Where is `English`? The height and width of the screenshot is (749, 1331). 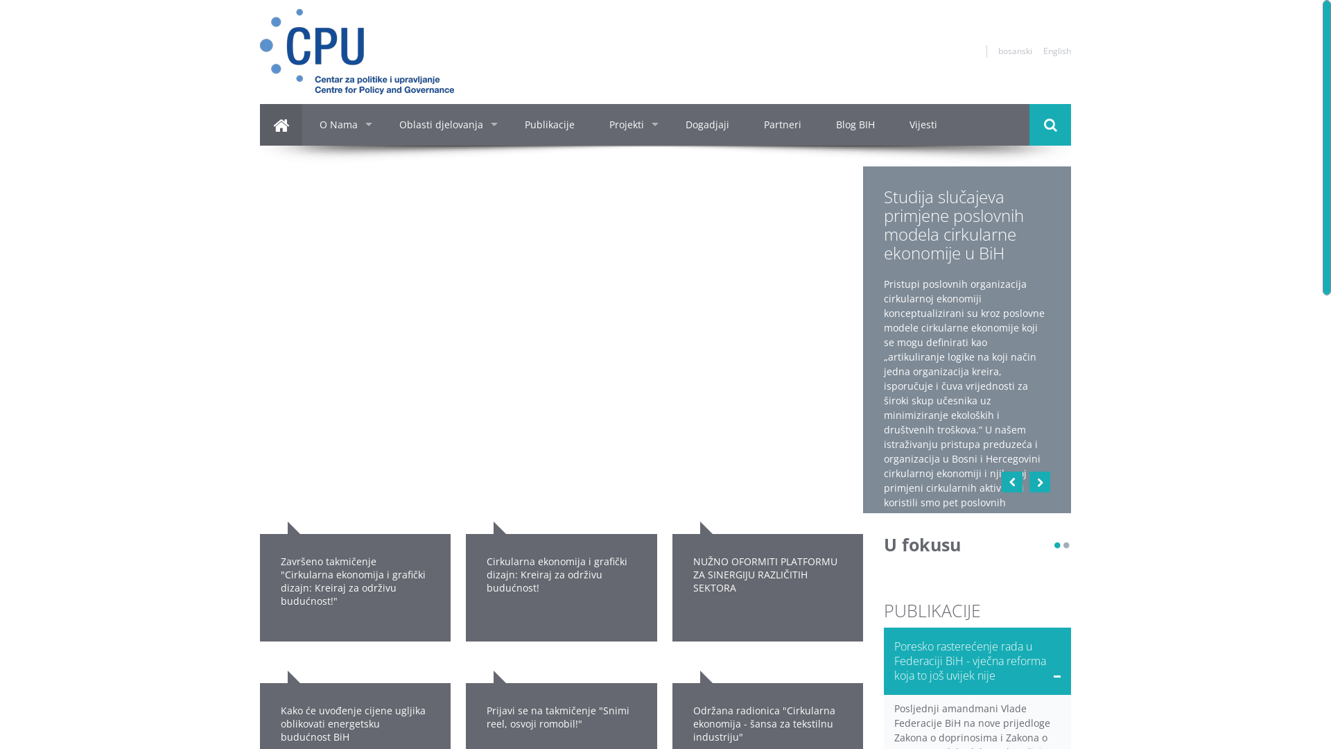 English is located at coordinates (1057, 50).